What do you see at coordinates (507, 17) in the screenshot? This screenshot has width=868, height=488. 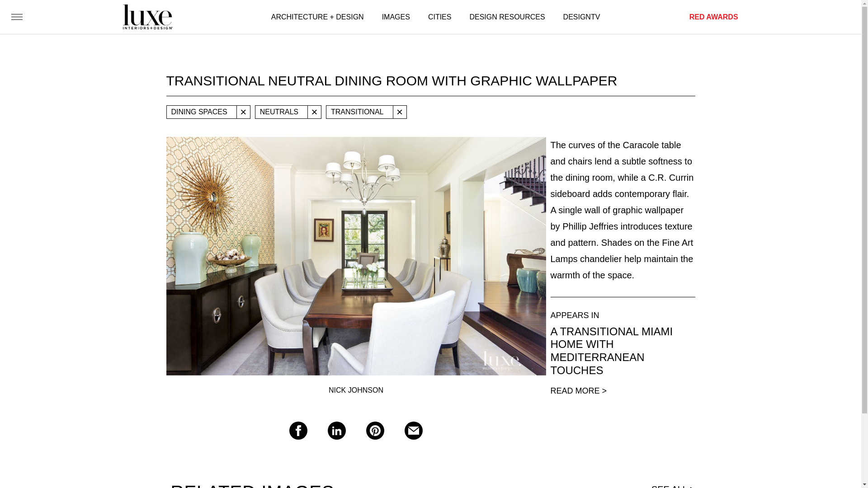 I see `DESIGN RESOURCES` at bounding box center [507, 17].